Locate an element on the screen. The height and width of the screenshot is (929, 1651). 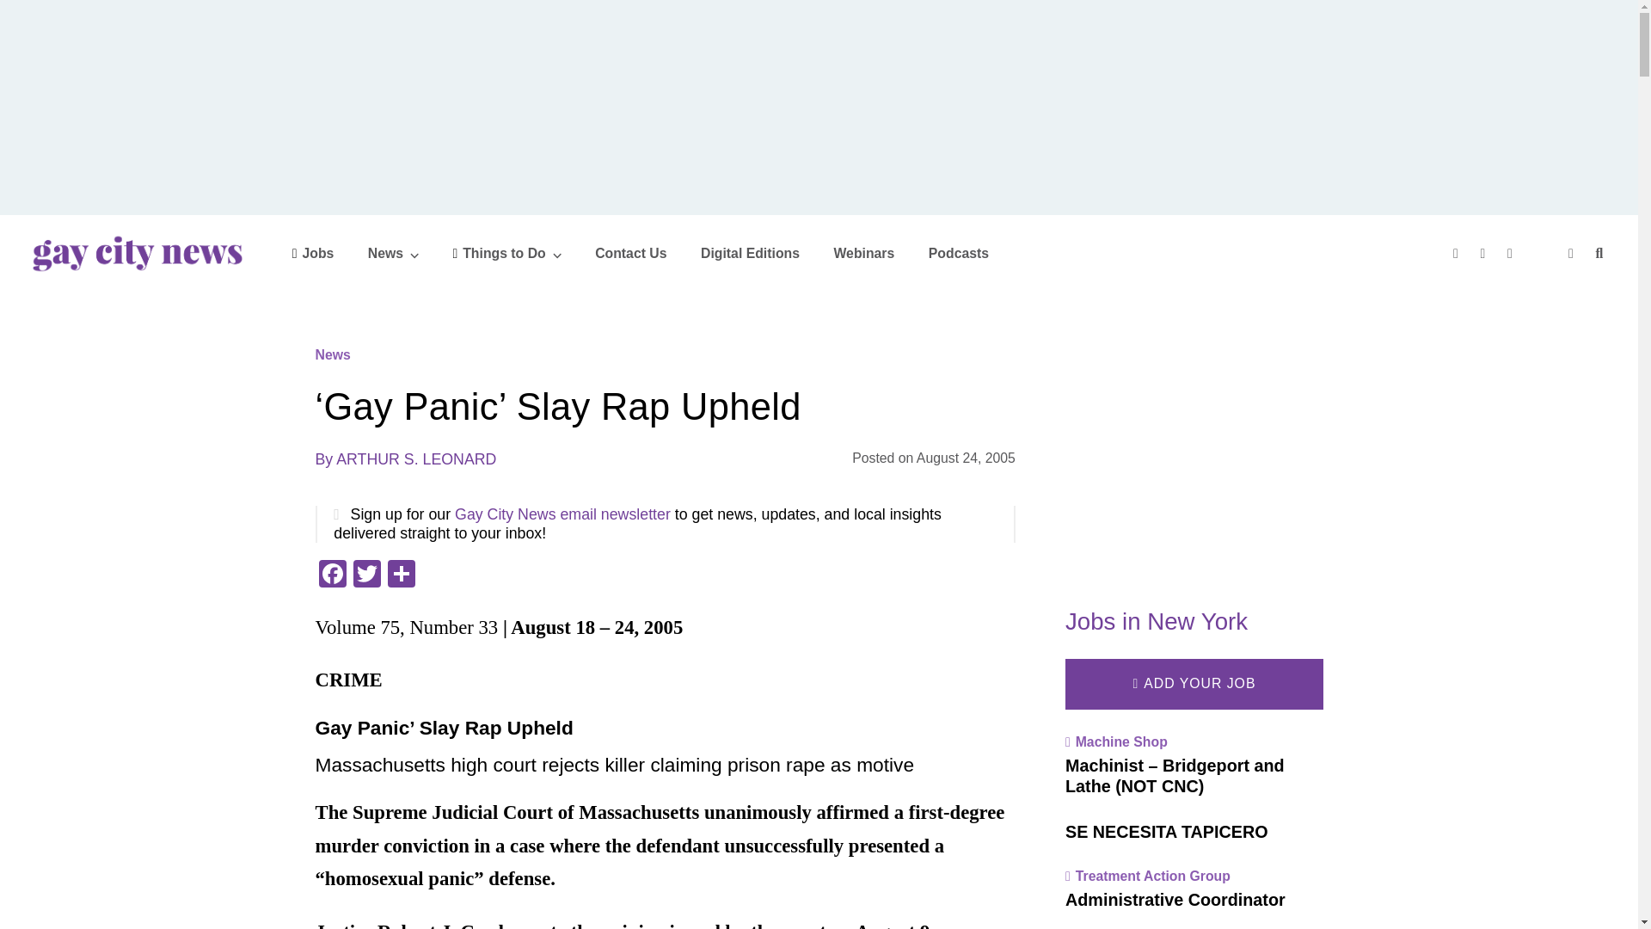
Things to Do is located at coordinates (506, 253).